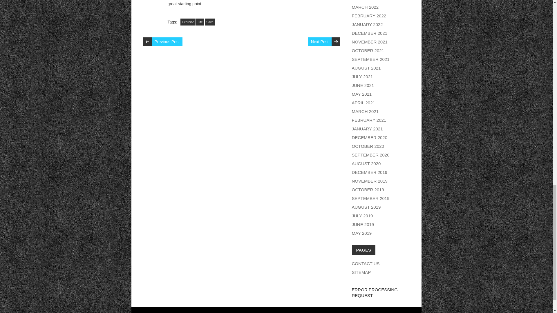  What do you see at coordinates (167, 41) in the screenshot?
I see `Previous Post` at bounding box center [167, 41].